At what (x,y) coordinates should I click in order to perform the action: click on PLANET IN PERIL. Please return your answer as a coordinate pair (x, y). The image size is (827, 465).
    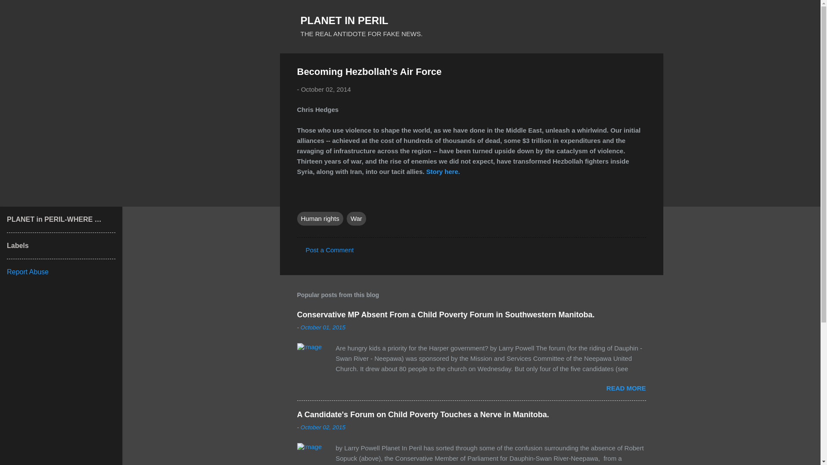
    Looking at the image, I should click on (345, 20).